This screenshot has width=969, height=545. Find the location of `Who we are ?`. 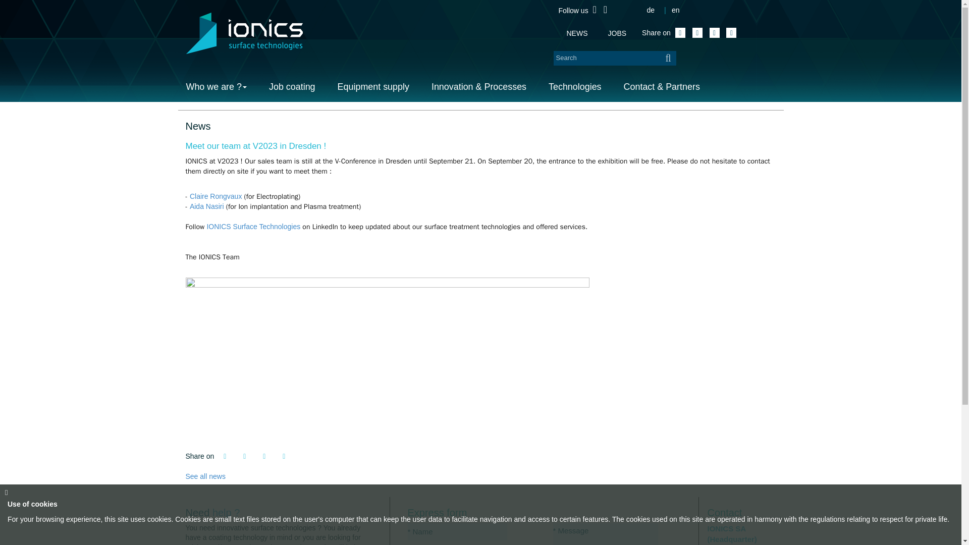

Who we are ? is located at coordinates (222, 89).